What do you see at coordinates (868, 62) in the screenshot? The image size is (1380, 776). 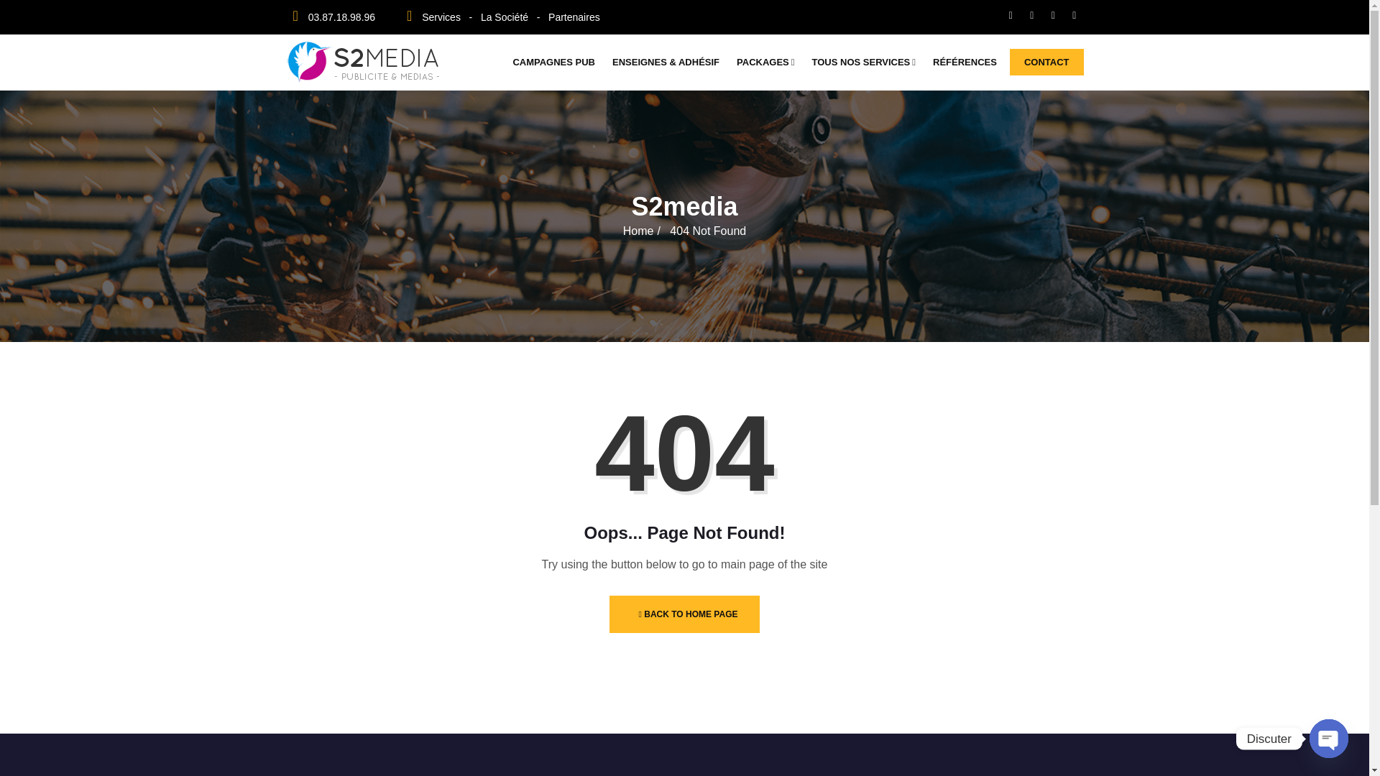 I see `TOUS NOS SERVICES` at bounding box center [868, 62].